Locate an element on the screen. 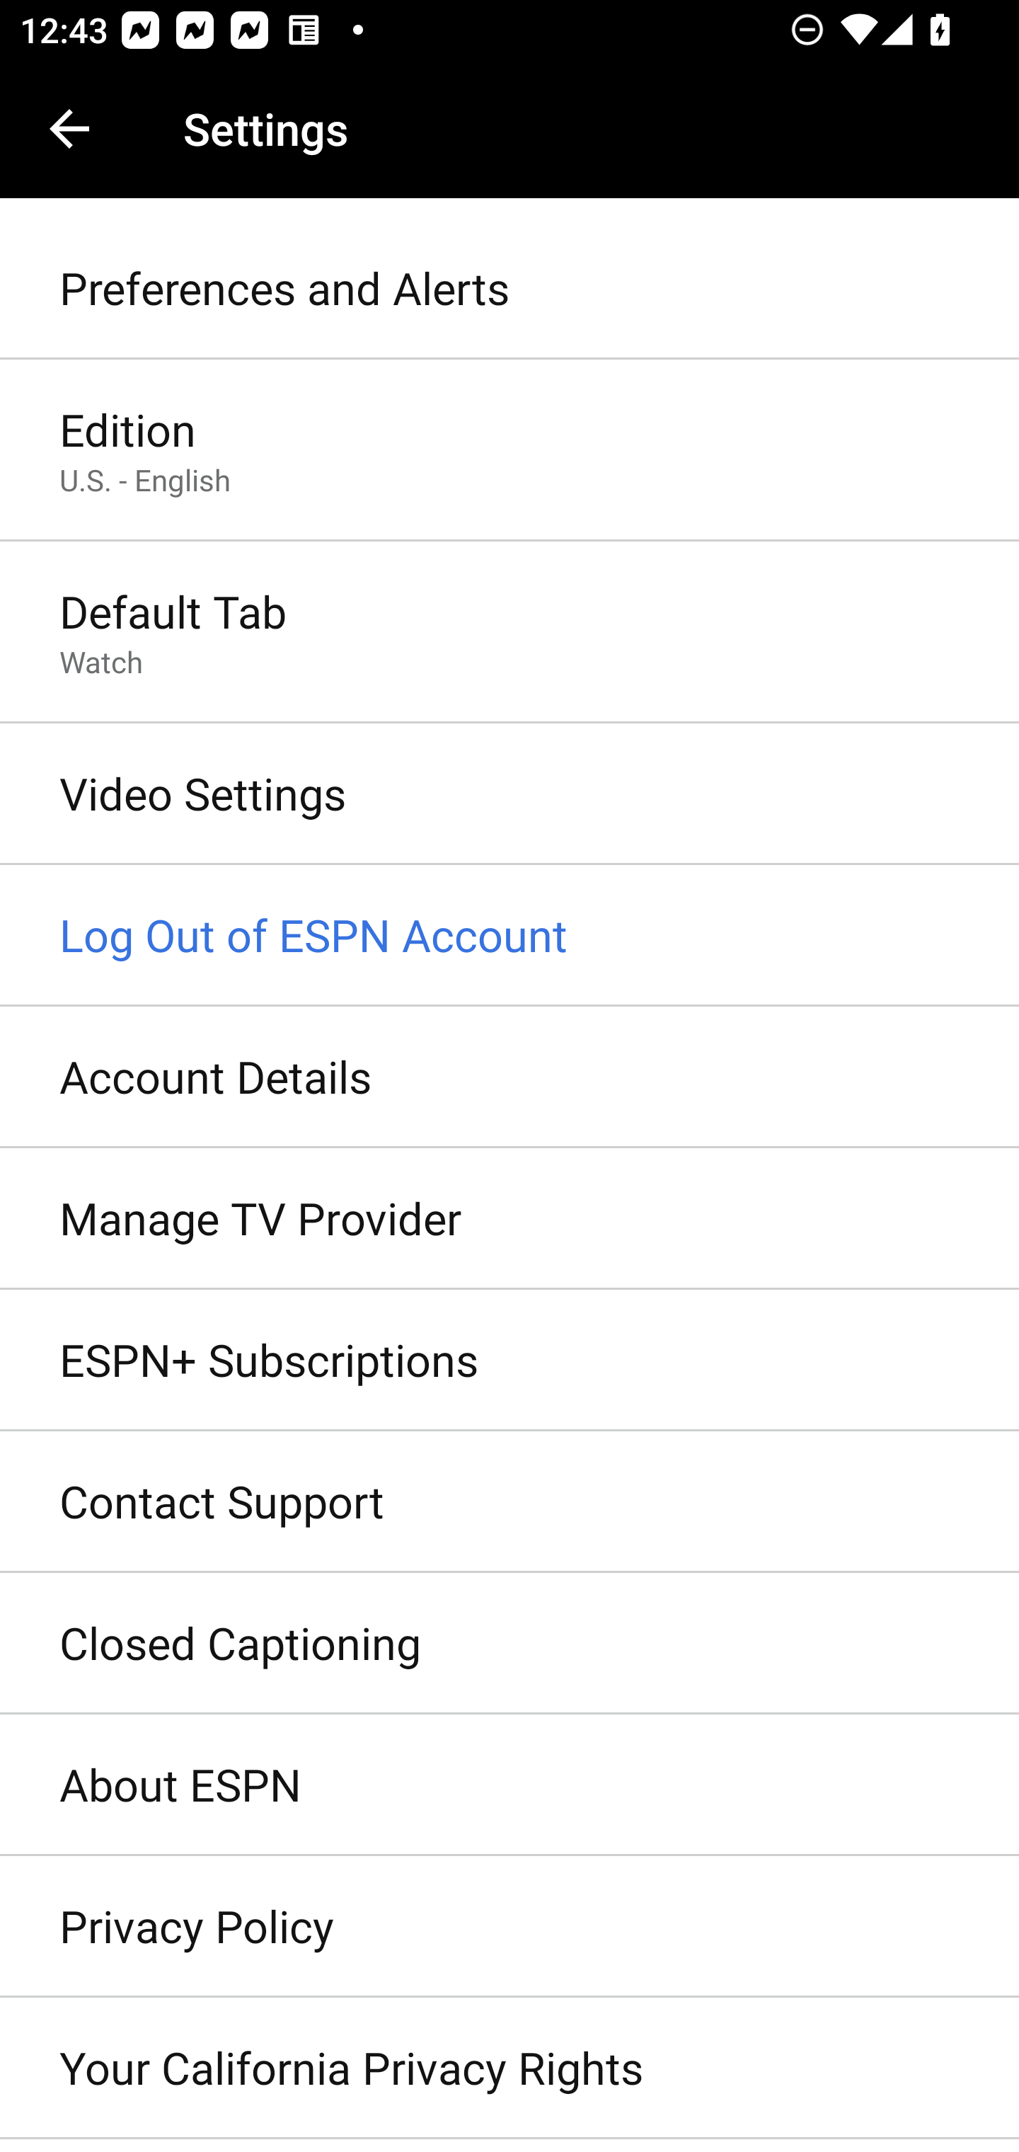 This screenshot has height=2152, width=1019. Your California Privacy Rights is located at coordinates (509, 2068).